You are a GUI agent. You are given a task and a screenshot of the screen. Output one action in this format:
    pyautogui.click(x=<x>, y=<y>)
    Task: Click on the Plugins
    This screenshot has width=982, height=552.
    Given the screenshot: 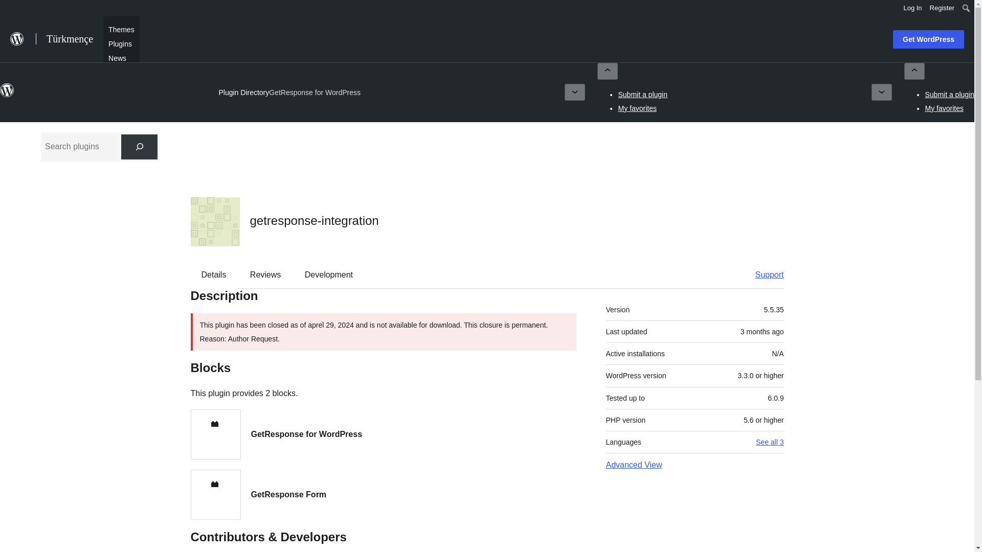 What is the action you would take?
    pyautogui.click(x=120, y=43)
    